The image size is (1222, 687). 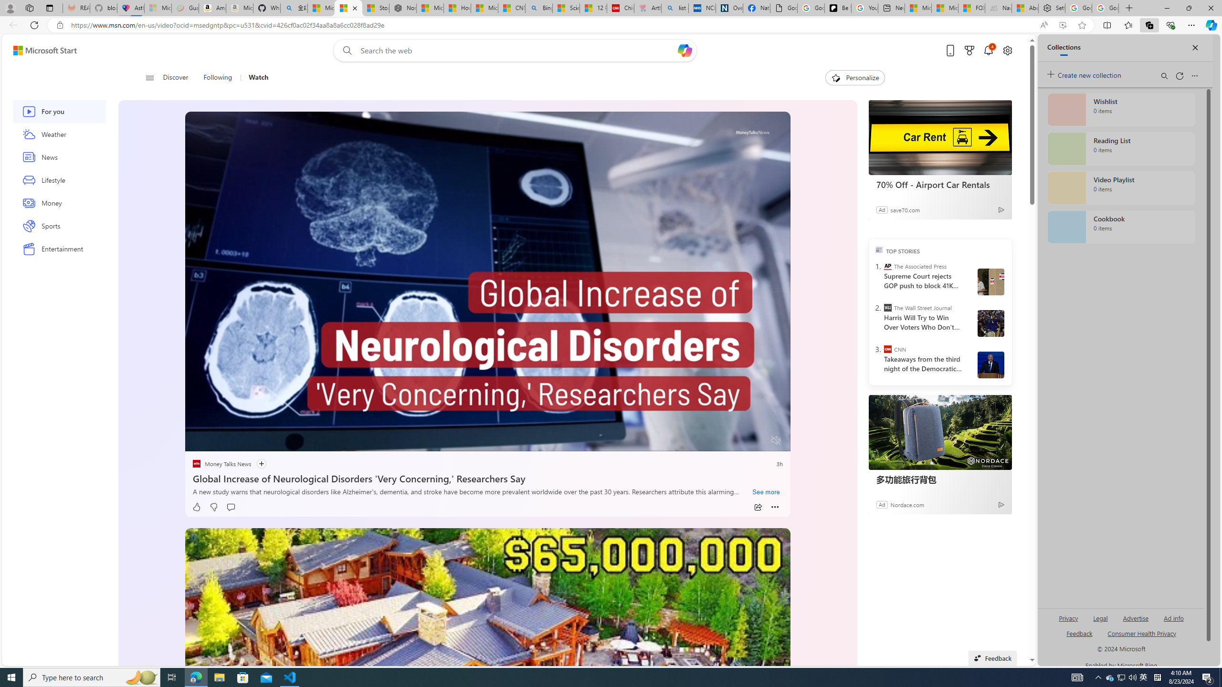 I want to click on The Associated Press, so click(x=887, y=266).